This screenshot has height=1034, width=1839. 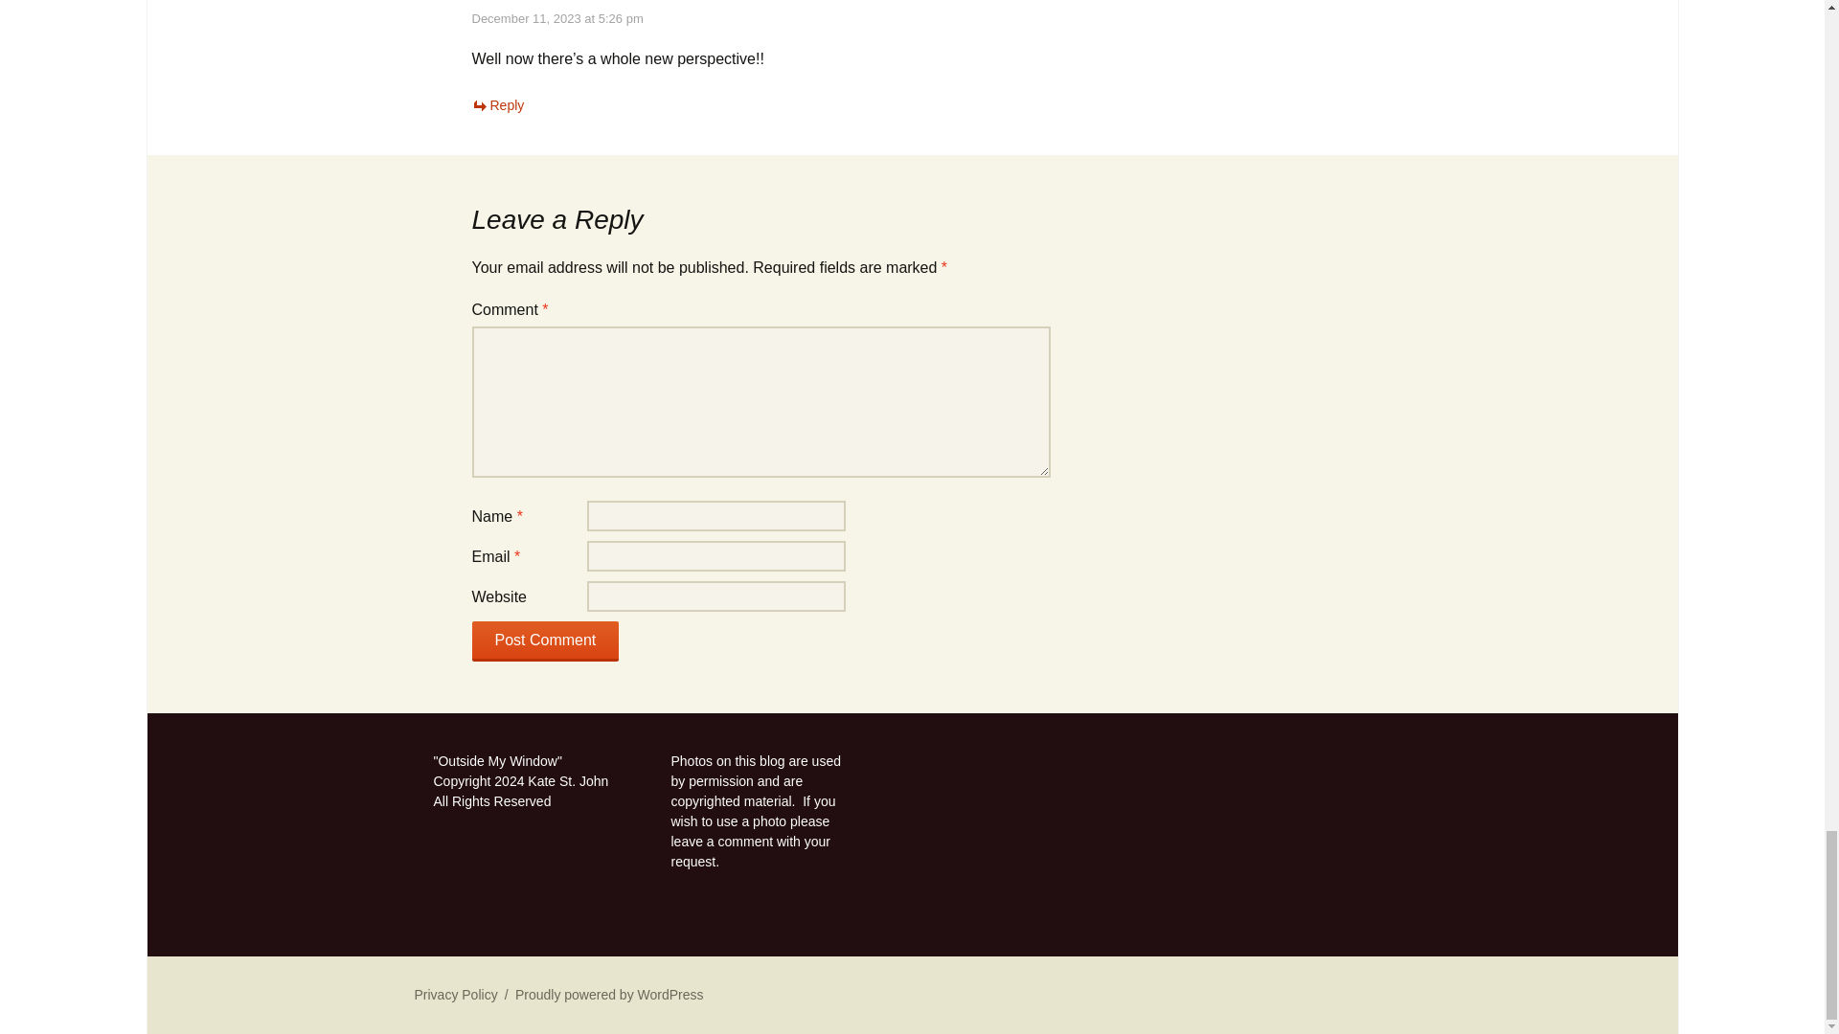 What do you see at coordinates (544, 641) in the screenshot?
I see `Post Comment` at bounding box center [544, 641].